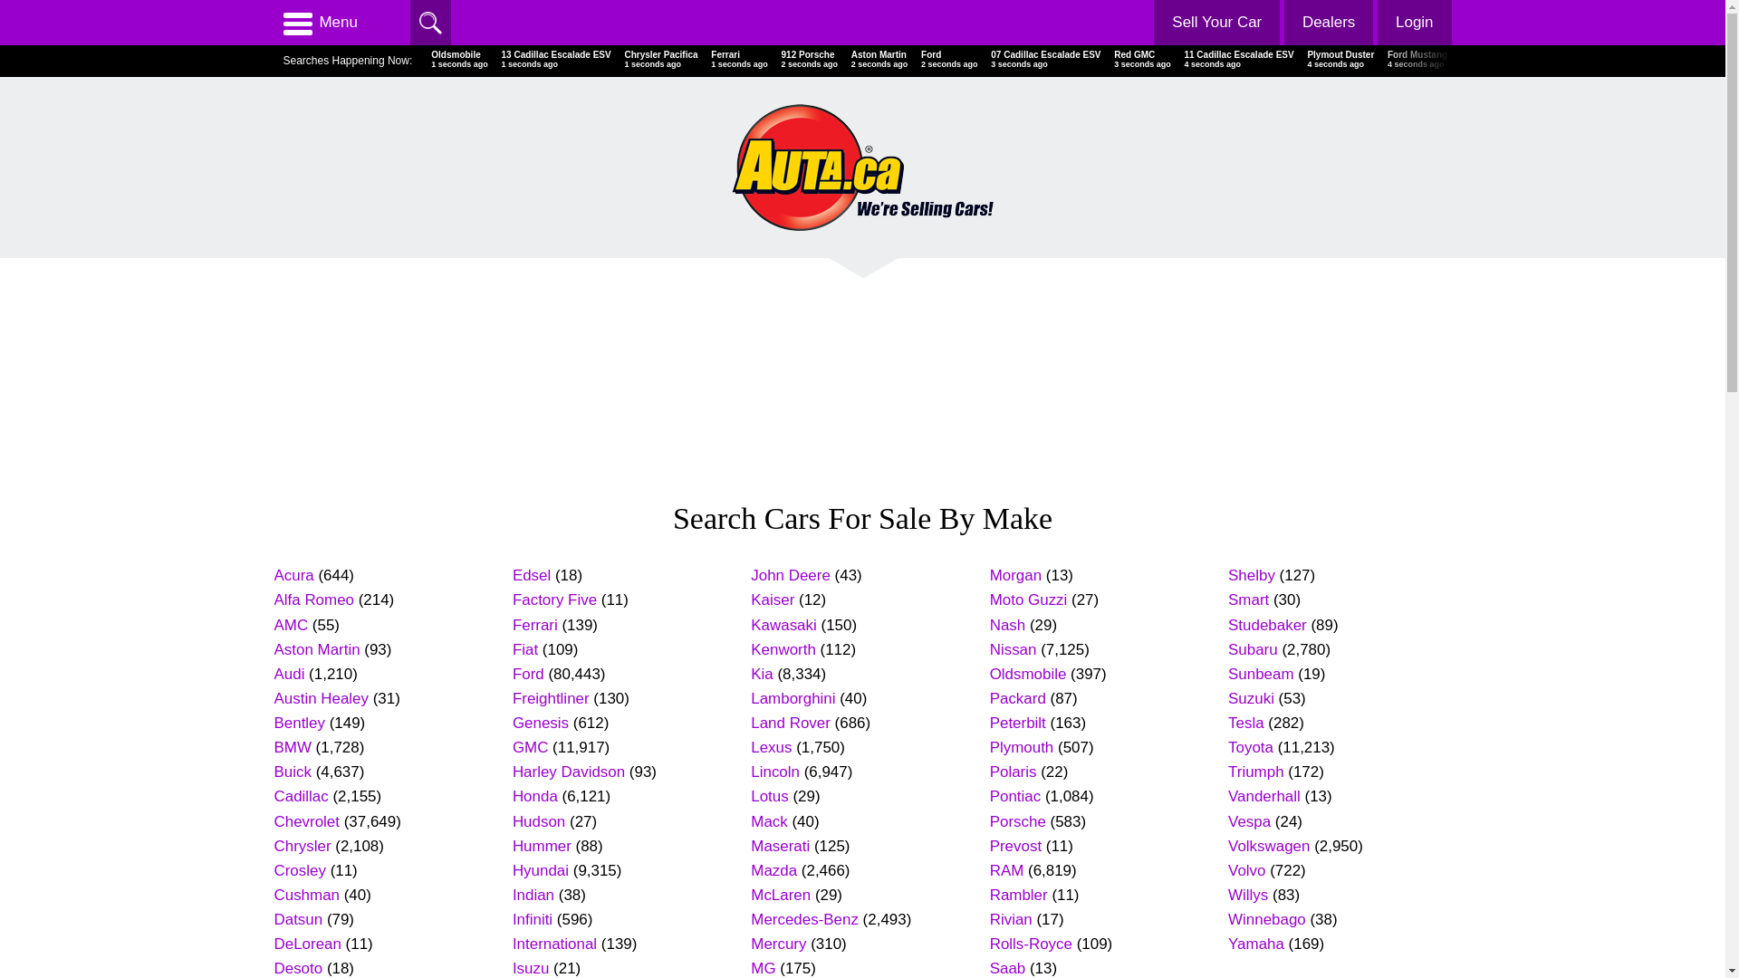  I want to click on Nash, so click(1008, 625).